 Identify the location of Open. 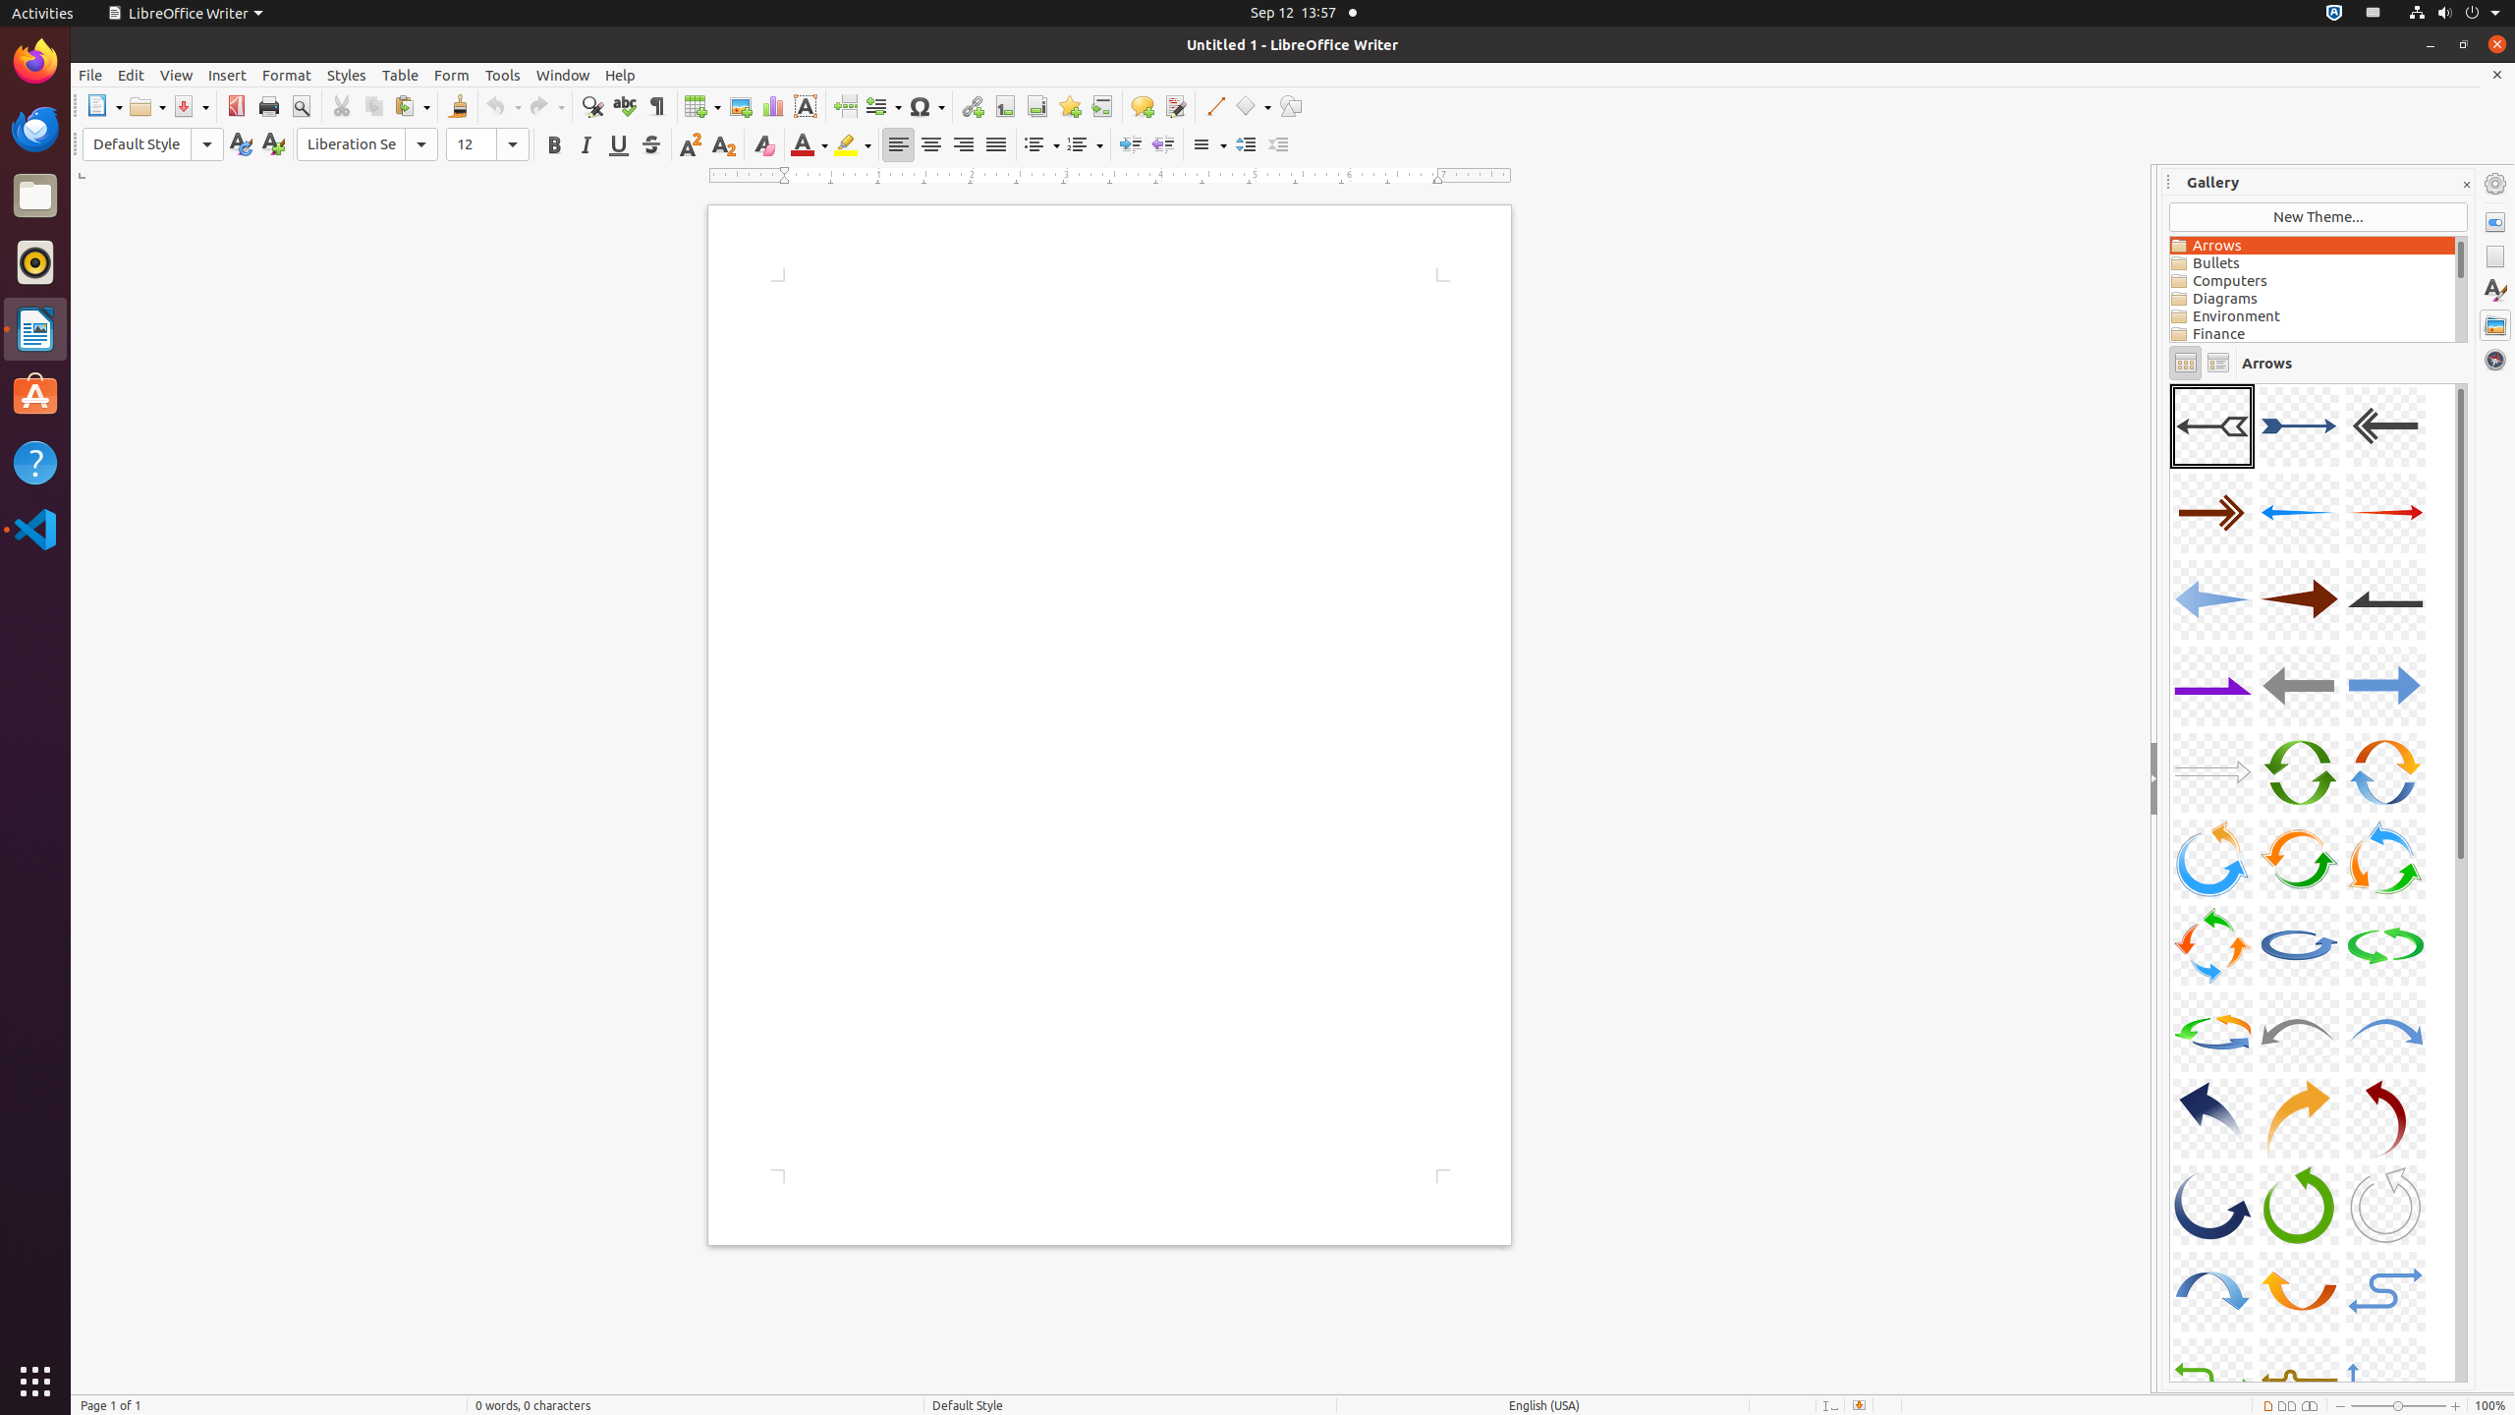
(147, 106).